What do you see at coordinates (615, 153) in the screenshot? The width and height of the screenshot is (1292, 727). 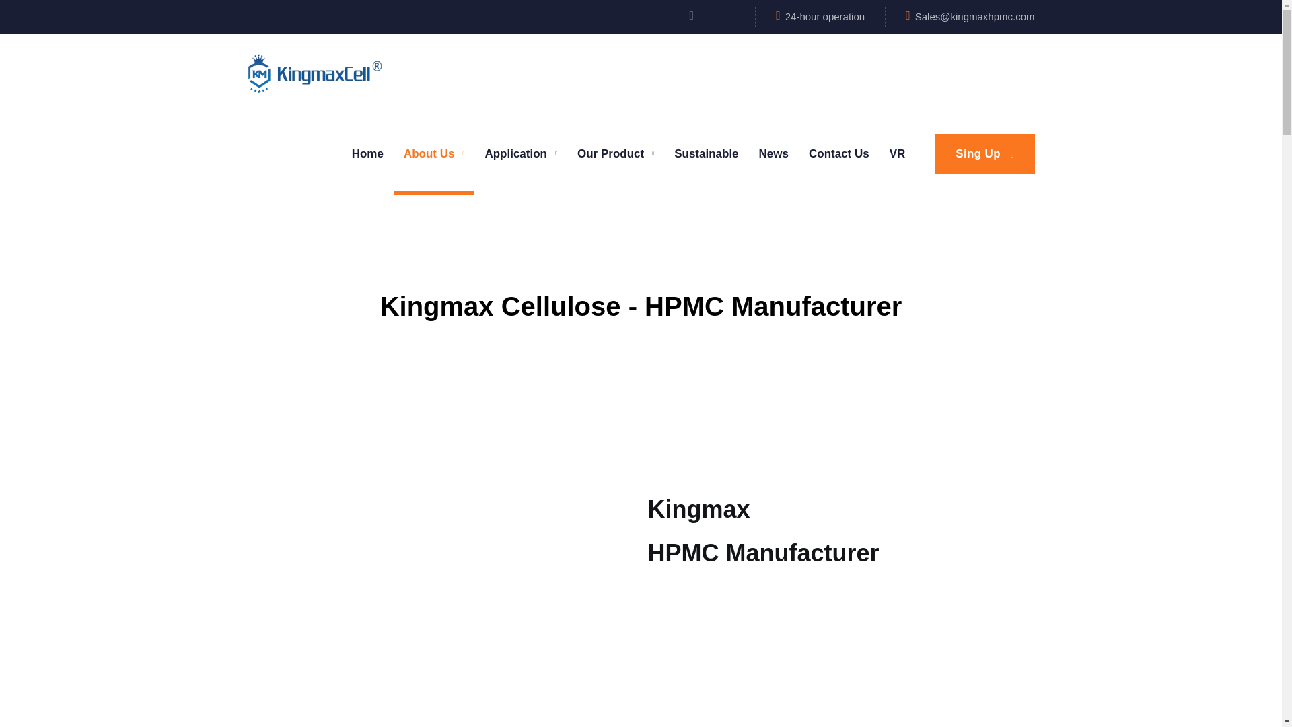 I see `Our Product` at bounding box center [615, 153].